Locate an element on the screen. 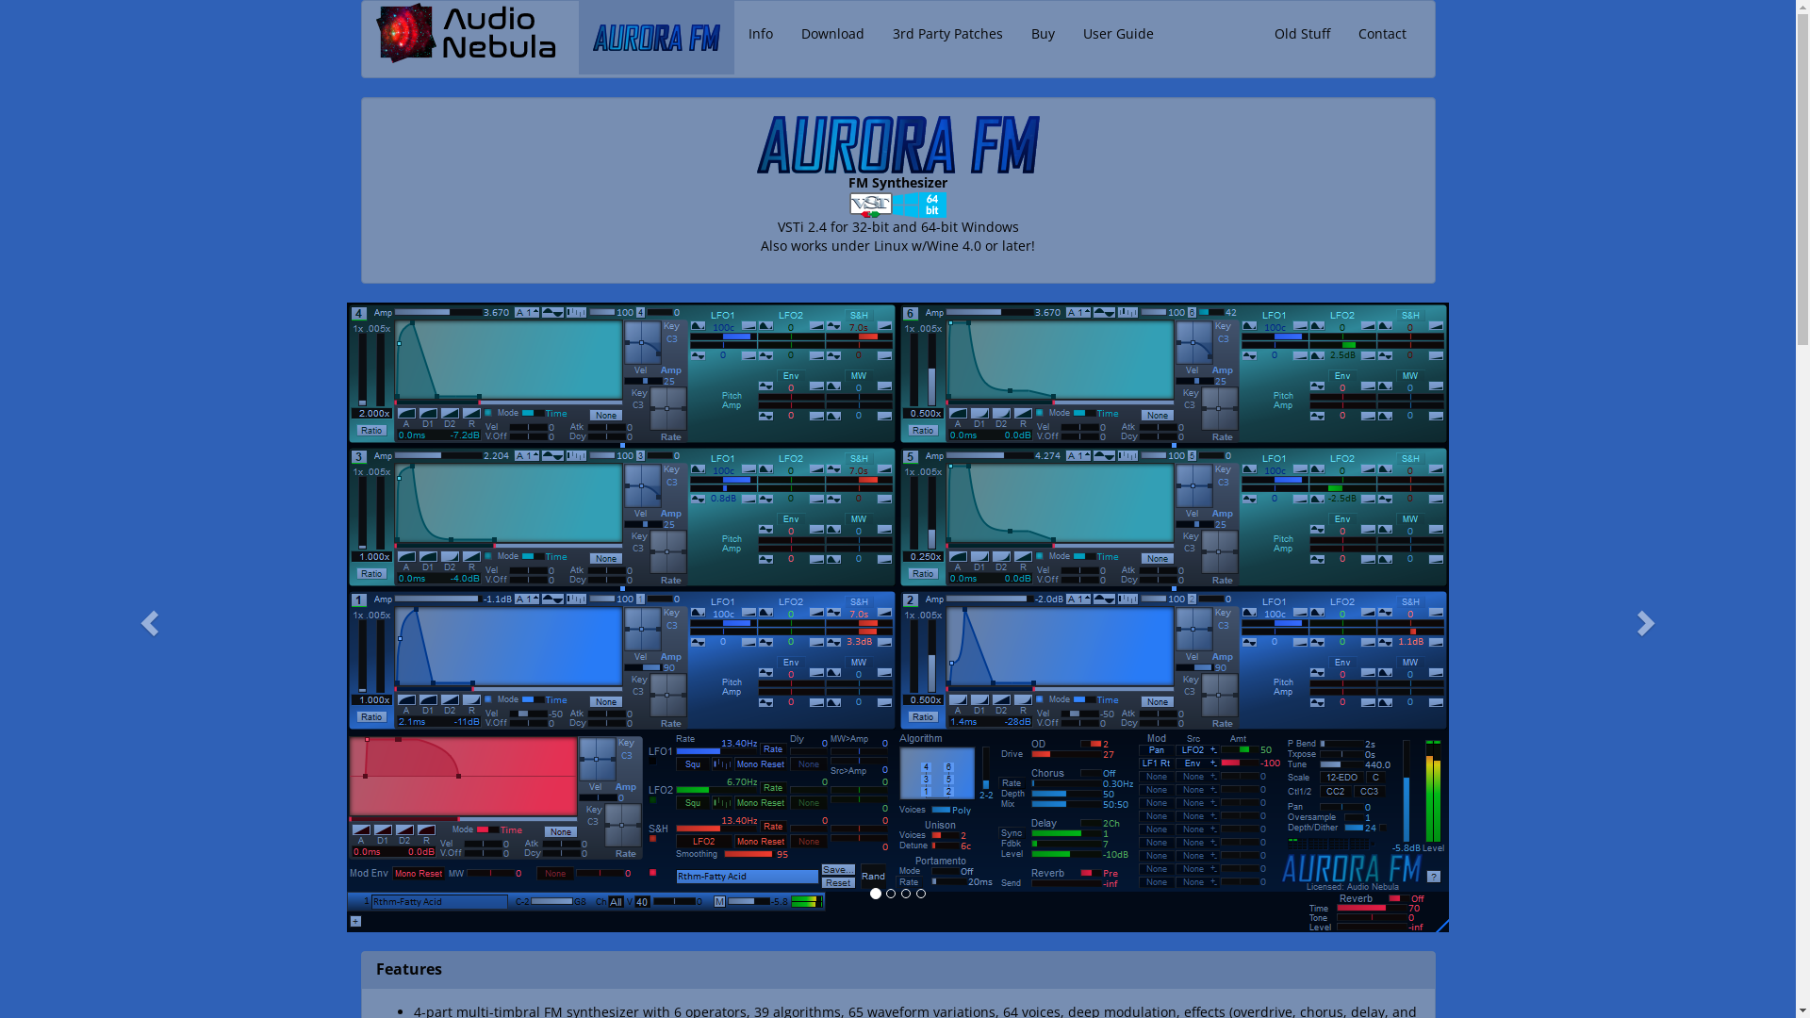  Info is located at coordinates (760, 34).